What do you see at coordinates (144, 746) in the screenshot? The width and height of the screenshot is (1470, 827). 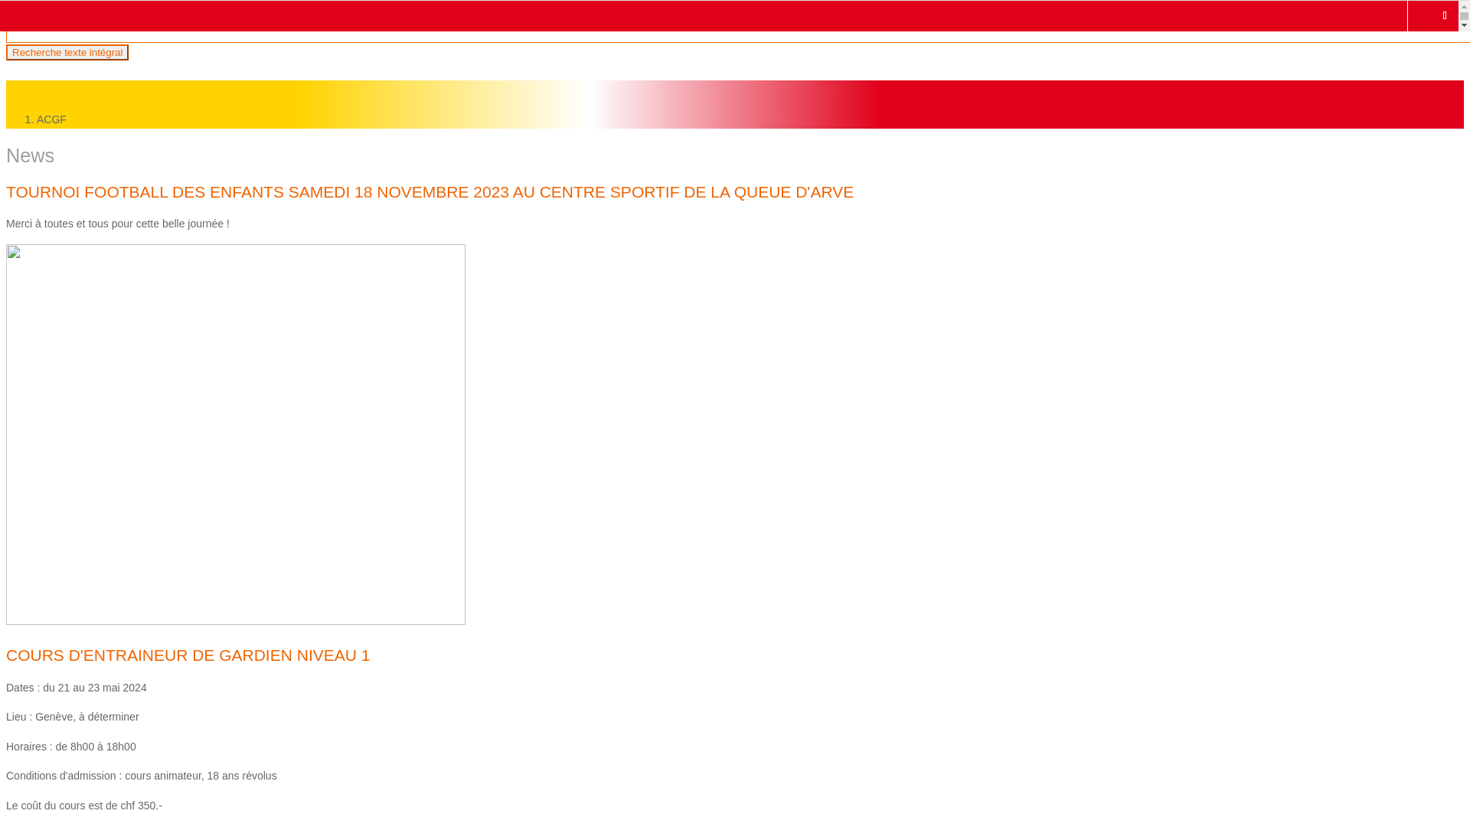 I see `Tournois sans arbitres` at bounding box center [144, 746].